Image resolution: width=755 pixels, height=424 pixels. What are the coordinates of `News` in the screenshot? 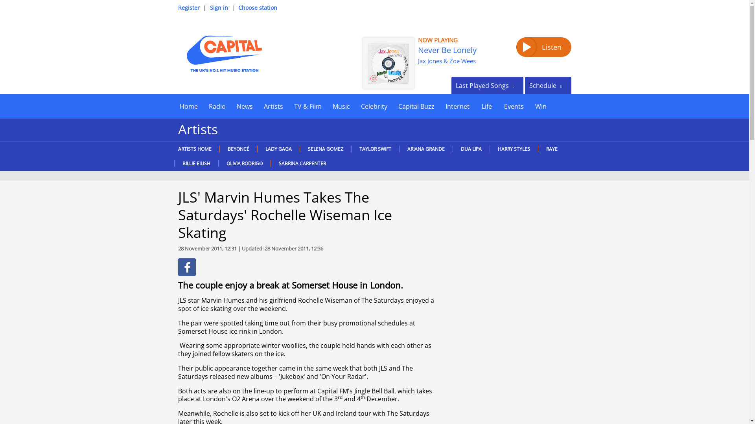 It's located at (245, 106).